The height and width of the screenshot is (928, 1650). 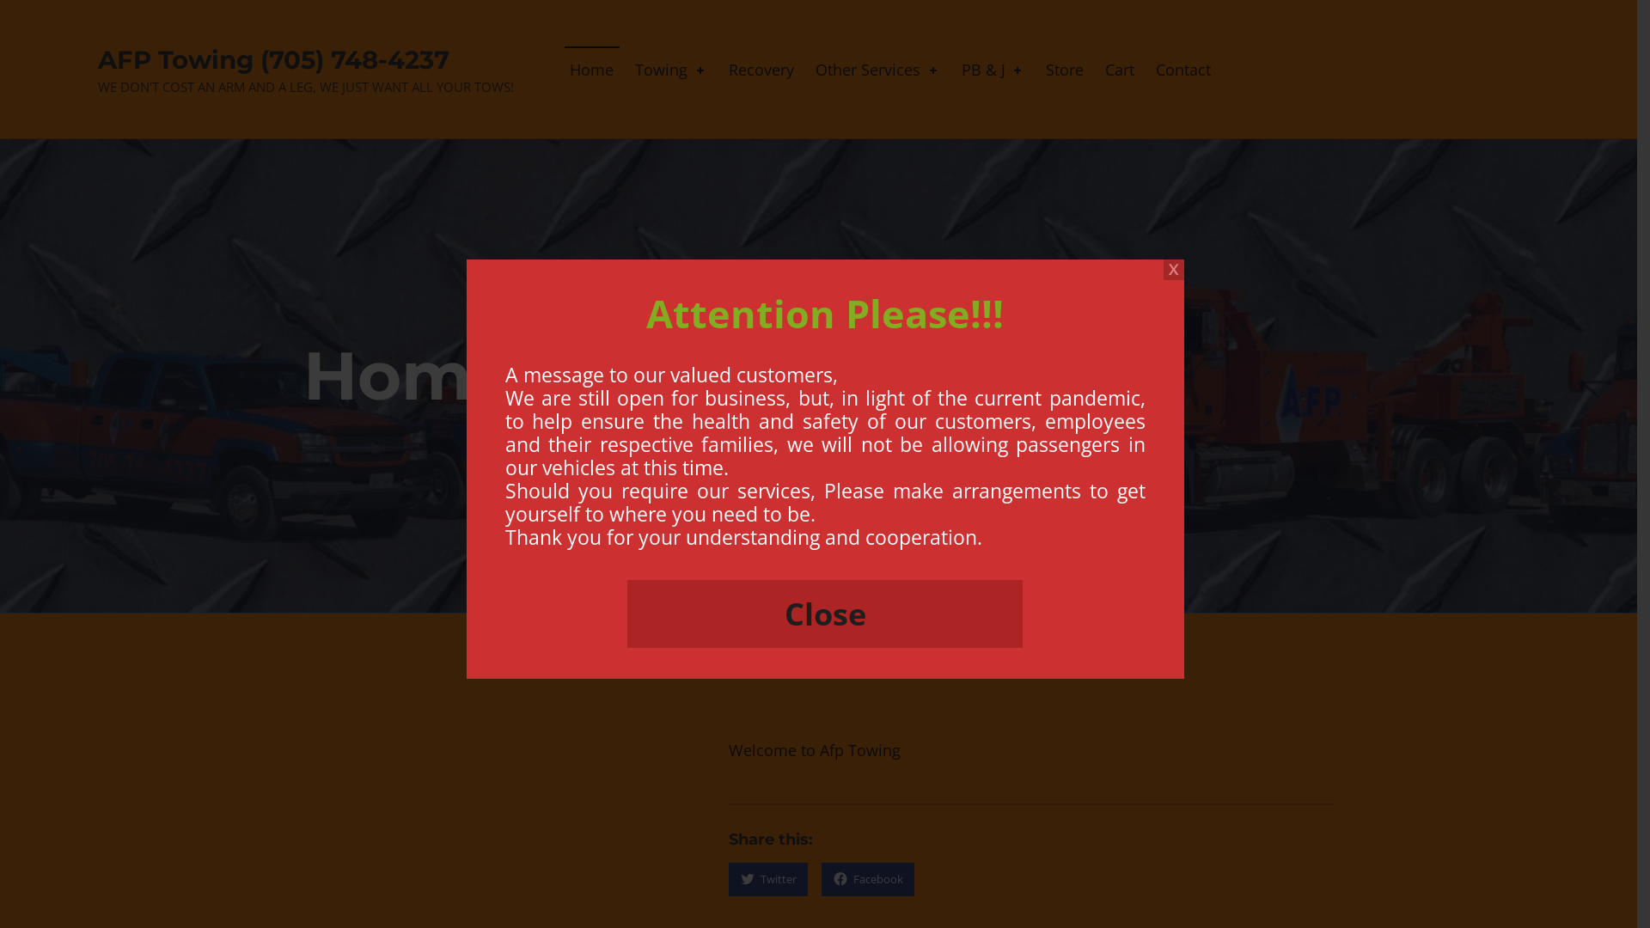 What do you see at coordinates (1120, 69) in the screenshot?
I see `Cart` at bounding box center [1120, 69].